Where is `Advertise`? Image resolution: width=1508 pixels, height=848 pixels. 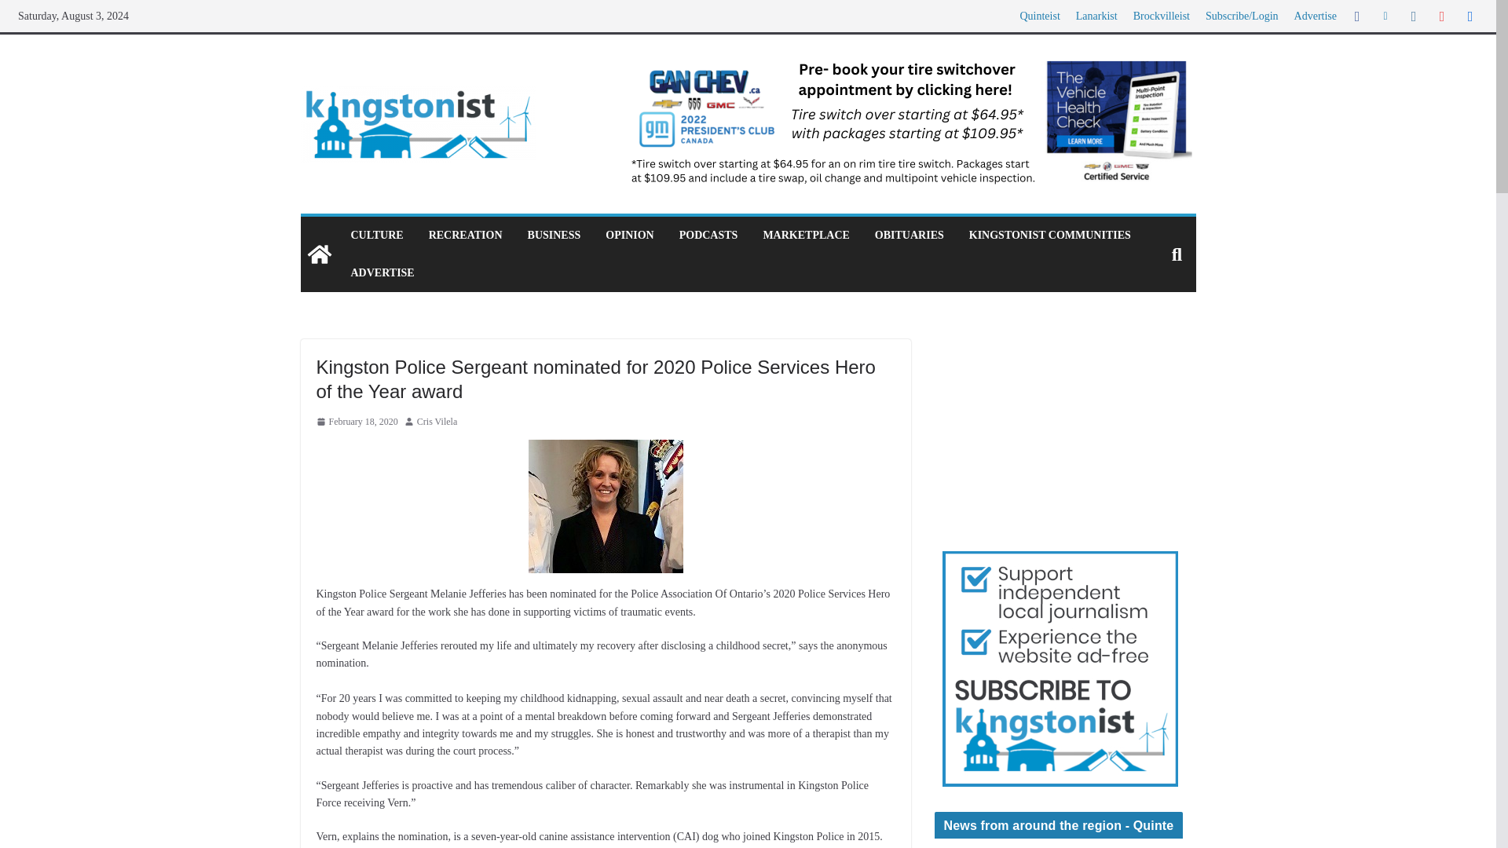 Advertise is located at coordinates (1315, 16).